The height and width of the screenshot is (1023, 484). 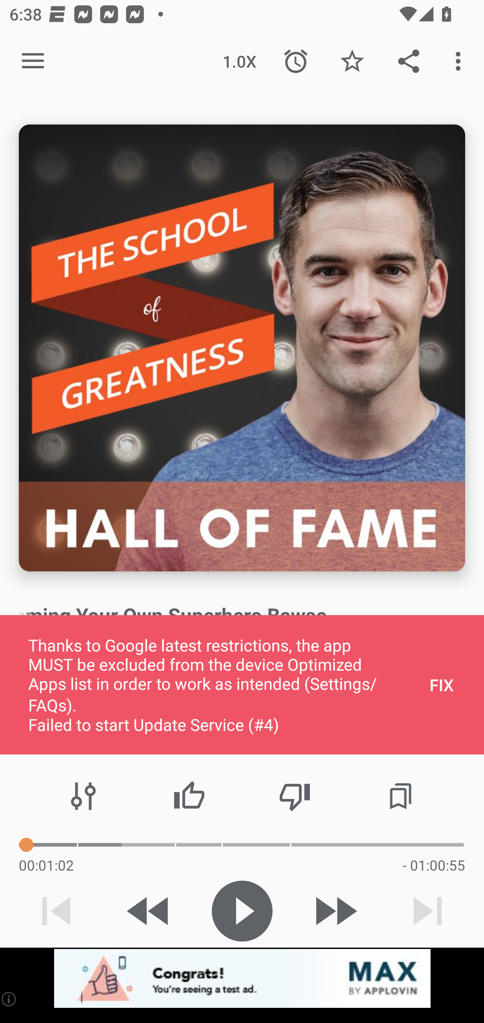 What do you see at coordinates (242, 348) in the screenshot?
I see `Episode description` at bounding box center [242, 348].